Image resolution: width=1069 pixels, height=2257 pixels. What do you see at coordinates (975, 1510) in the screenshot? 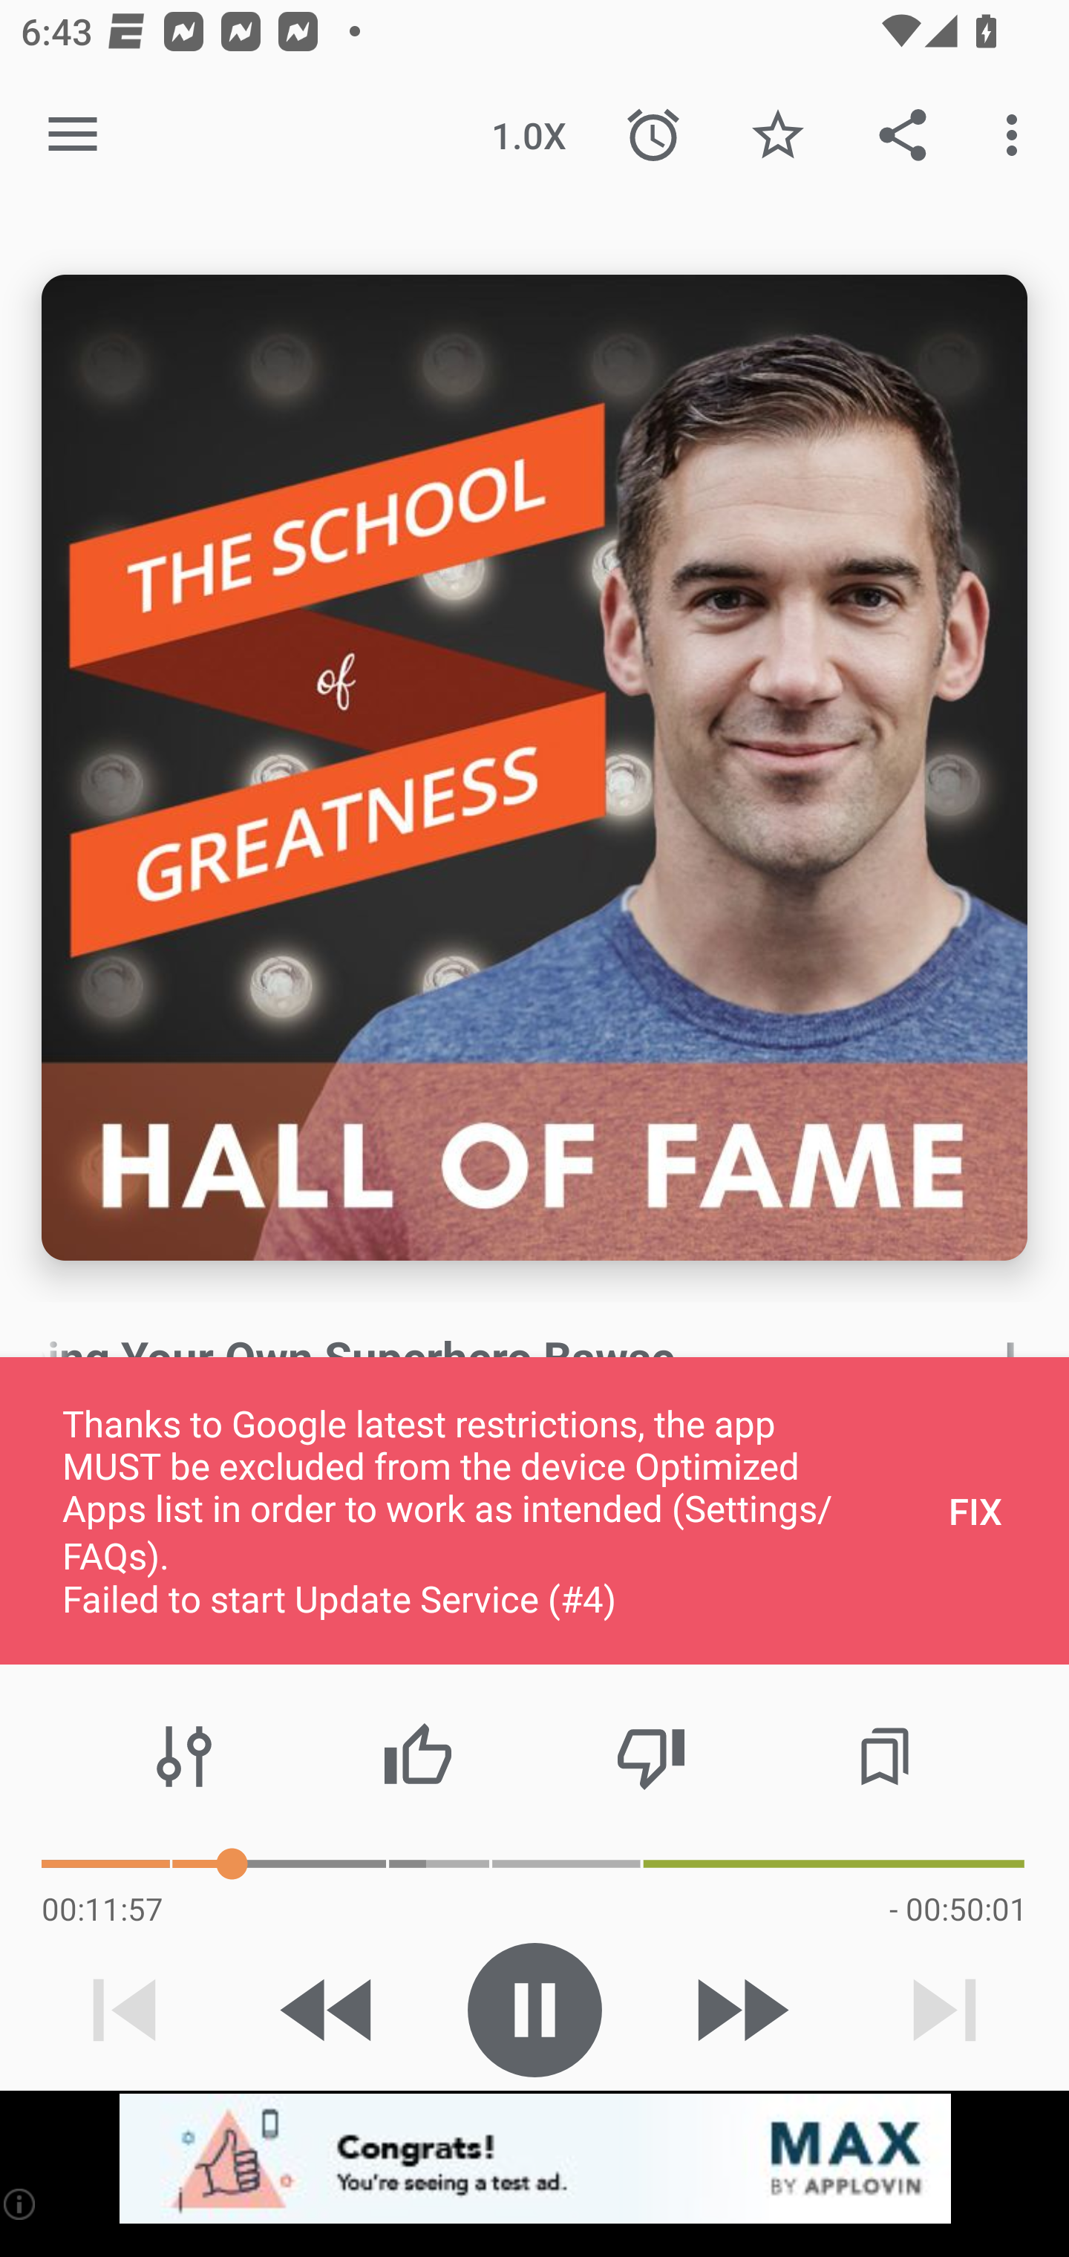
I see `FIX` at bounding box center [975, 1510].